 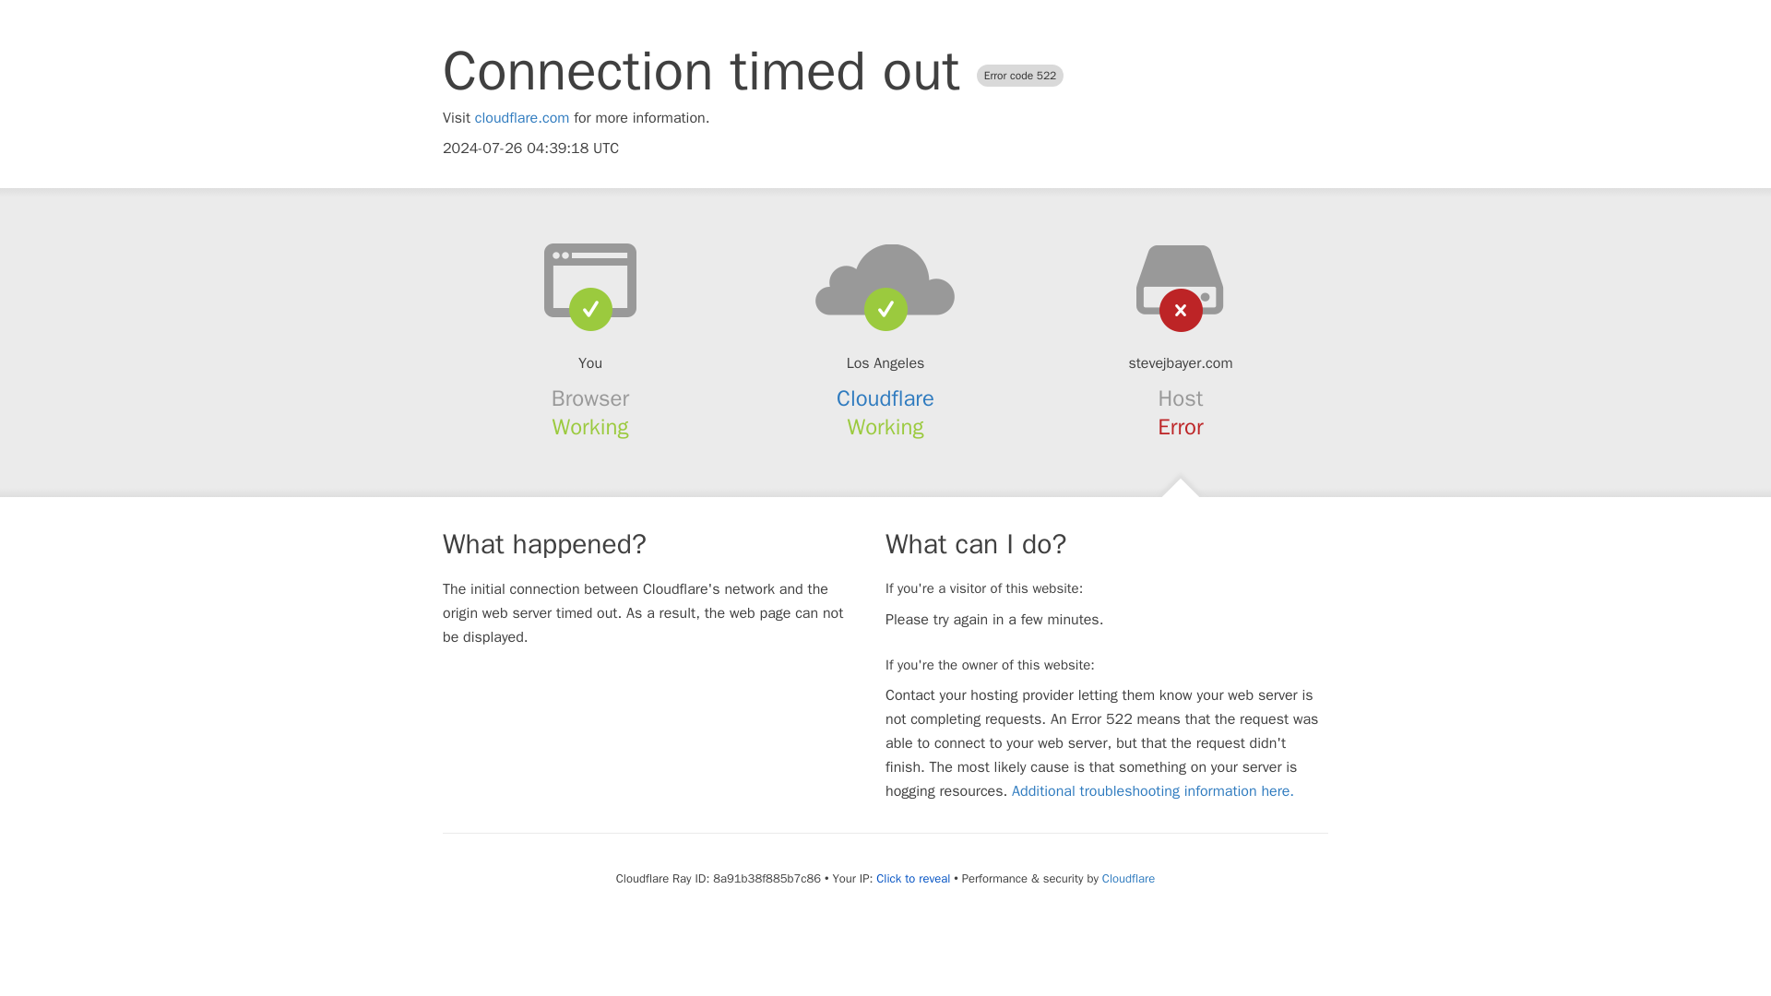 What do you see at coordinates (522, 118) in the screenshot?
I see `cloudflare.com` at bounding box center [522, 118].